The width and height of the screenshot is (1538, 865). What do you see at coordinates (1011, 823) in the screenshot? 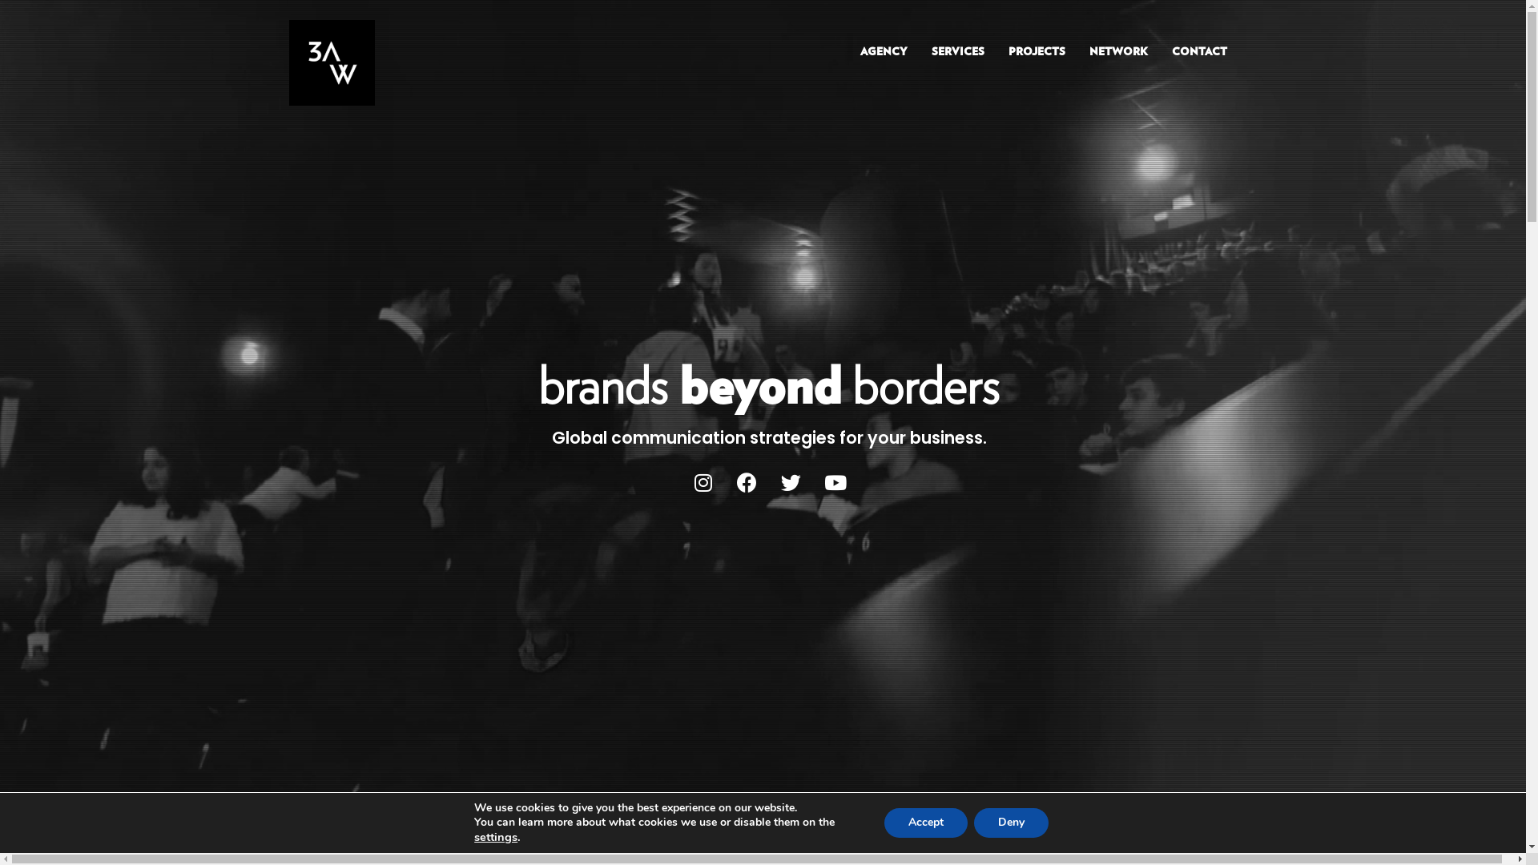
I see `Deny` at bounding box center [1011, 823].